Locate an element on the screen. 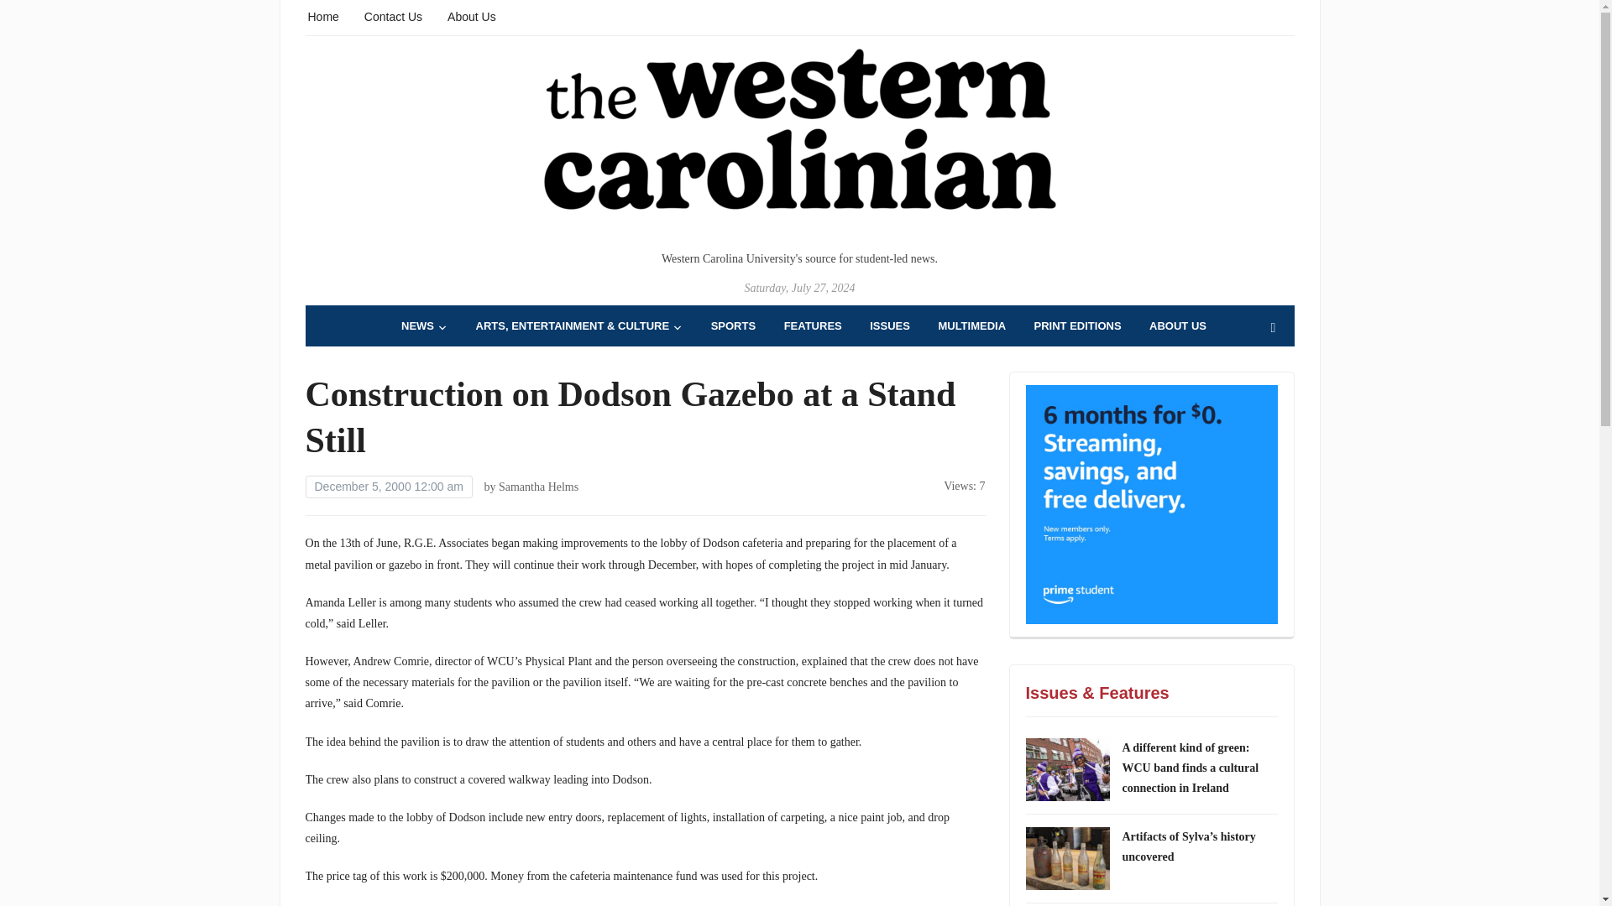 The width and height of the screenshot is (1612, 906). Home is located at coordinates (322, 15).